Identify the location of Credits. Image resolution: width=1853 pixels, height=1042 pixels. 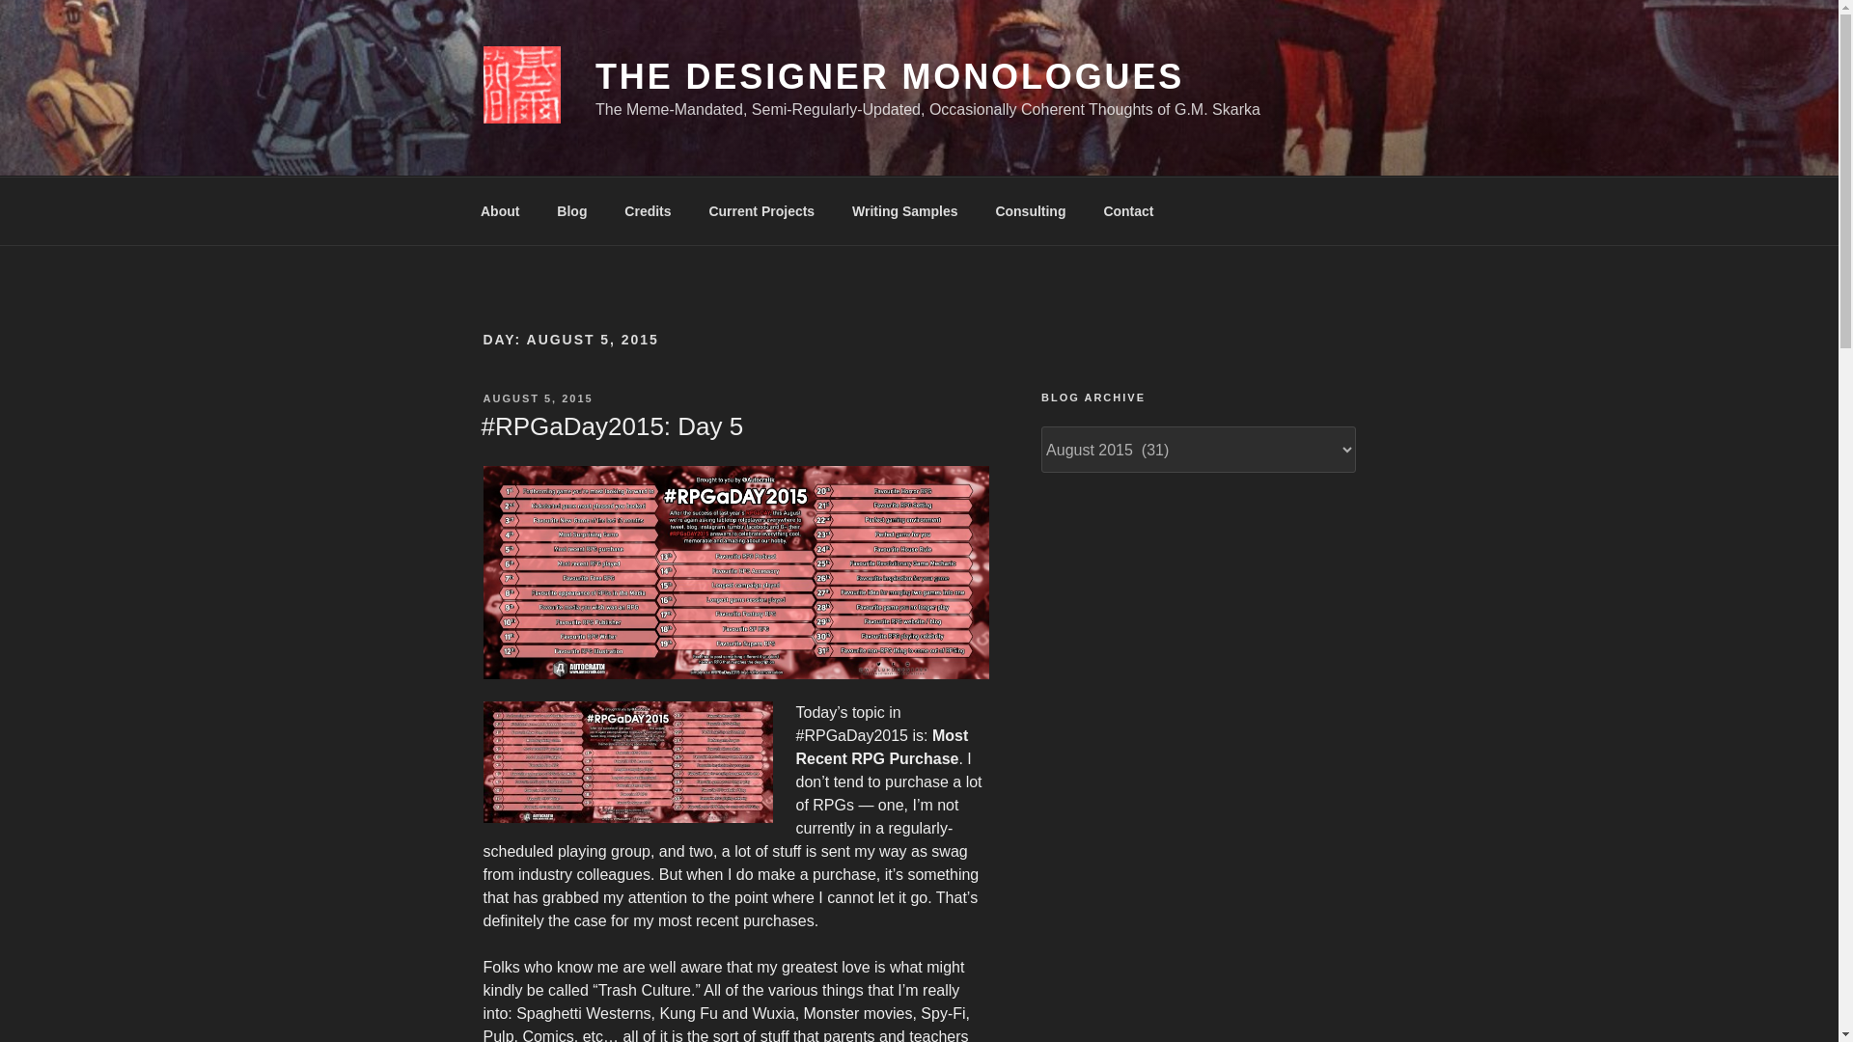
(647, 210).